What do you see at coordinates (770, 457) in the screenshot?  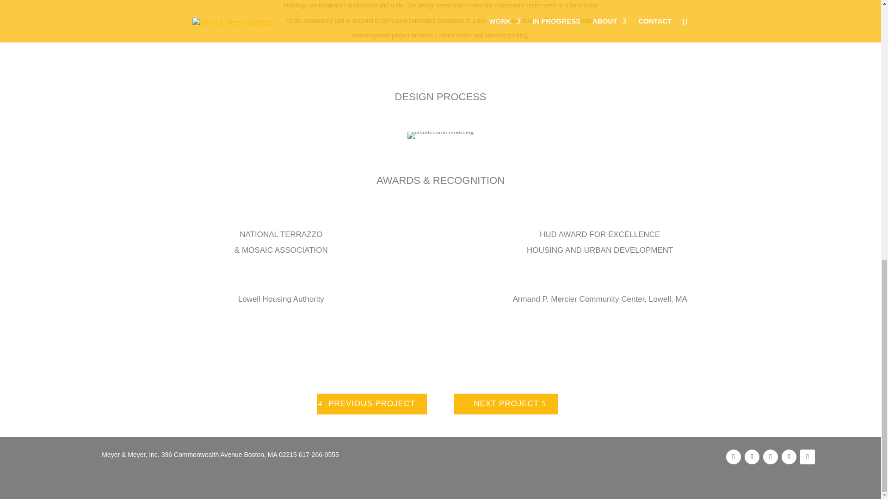 I see `Follow on LinkedIn` at bounding box center [770, 457].